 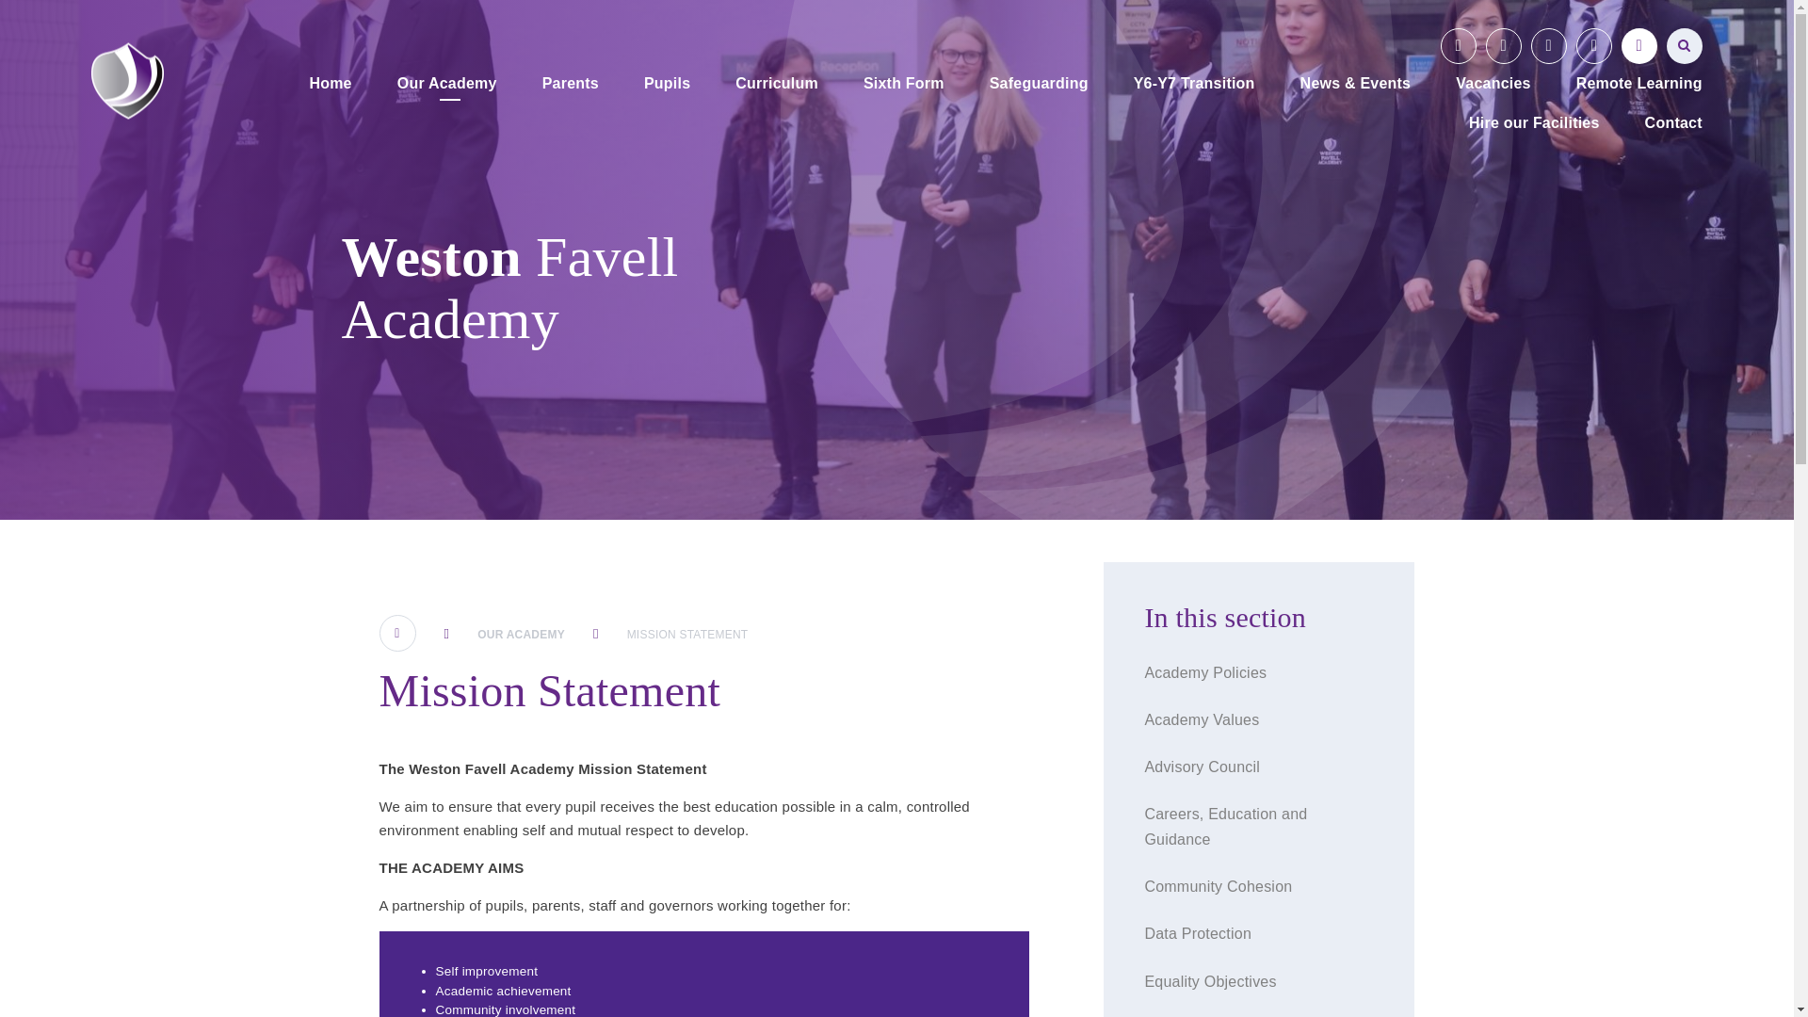 What do you see at coordinates (1685, 46) in the screenshot?
I see `search...` at bounding box center [1685, 46].